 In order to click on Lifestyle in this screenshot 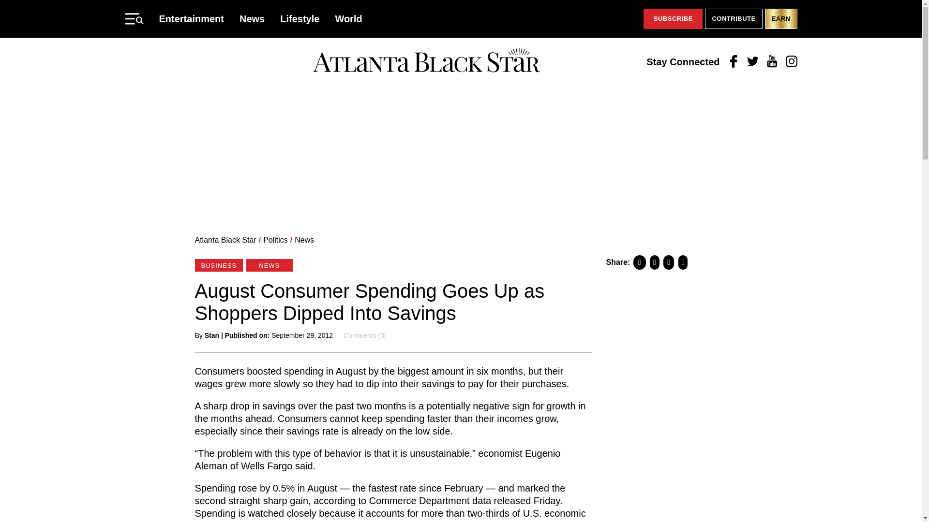, I will do `click(300, 18)`.